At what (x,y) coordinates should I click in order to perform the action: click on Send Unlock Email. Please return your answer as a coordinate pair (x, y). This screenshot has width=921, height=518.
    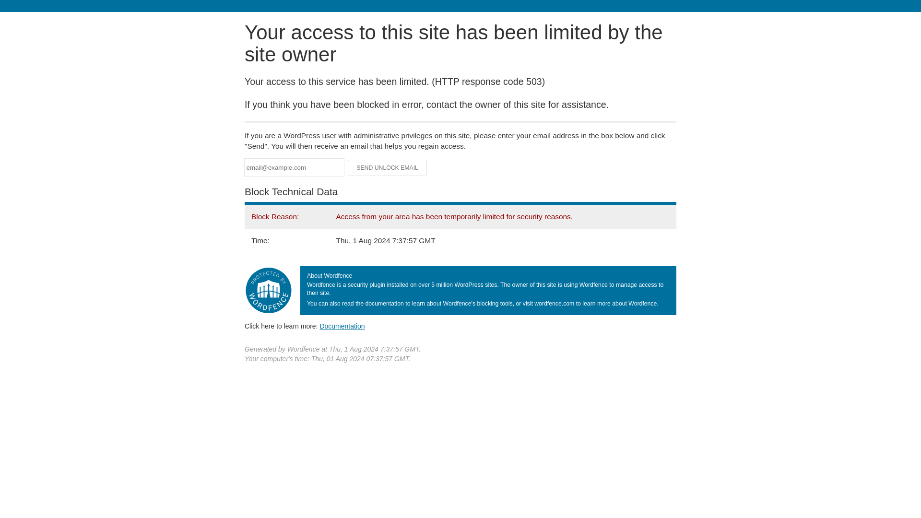
    Looking at the image, I should click on (388, 168).